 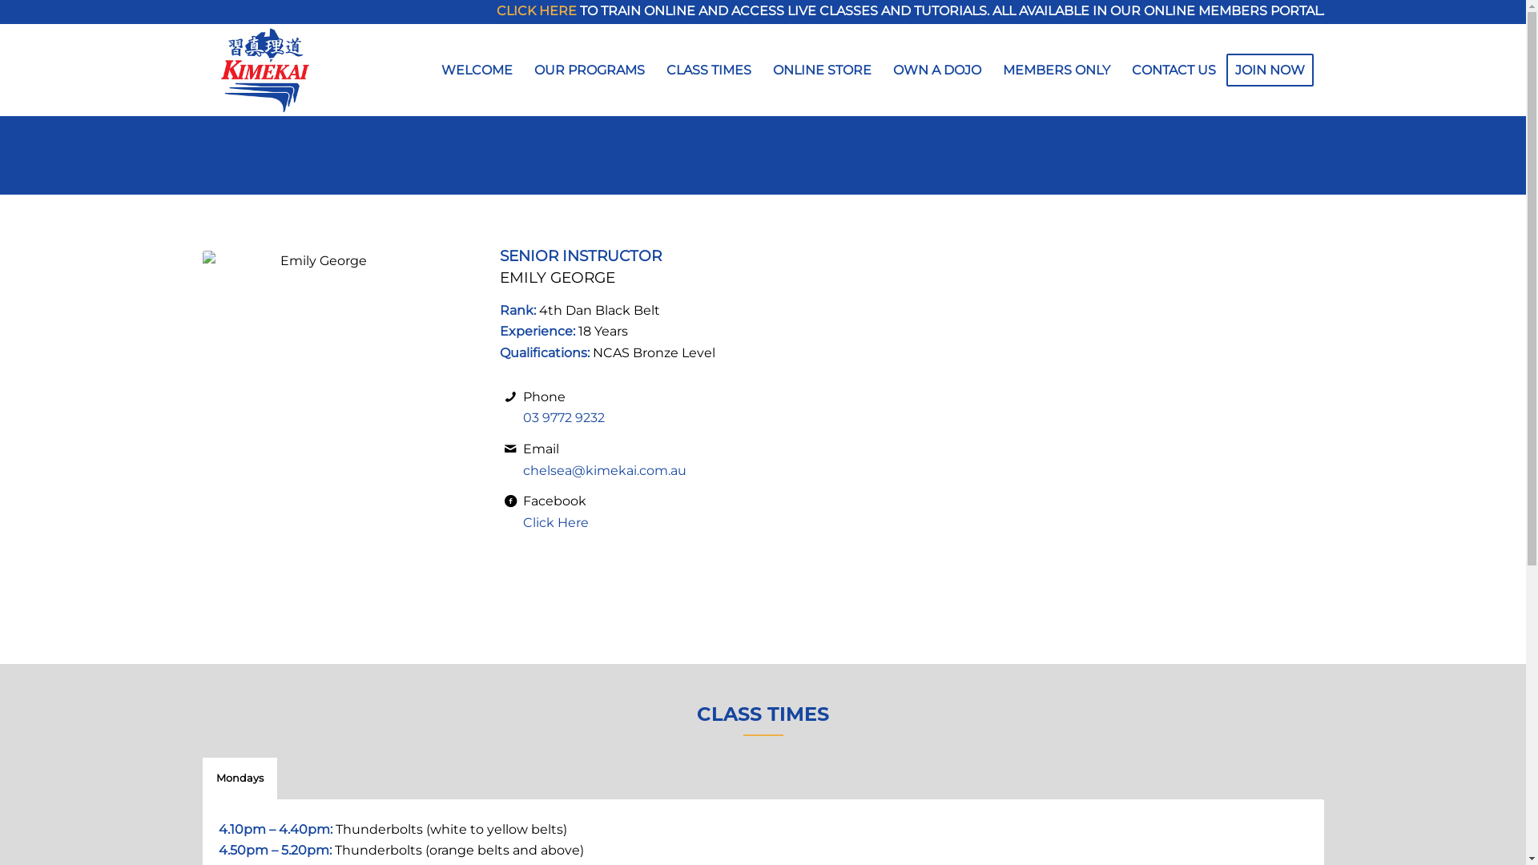 I want to click on OUR PROGRAMS, so click(x=588, y=70).